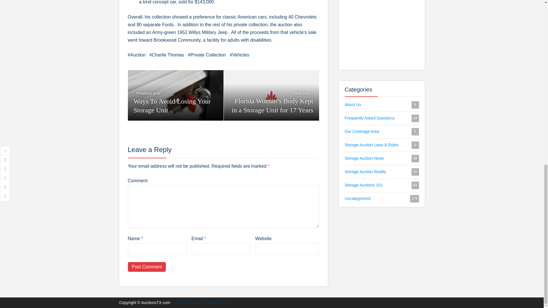 This screenshot has width=548, height=308. I want to click on Post Comment, so click(147, 267).